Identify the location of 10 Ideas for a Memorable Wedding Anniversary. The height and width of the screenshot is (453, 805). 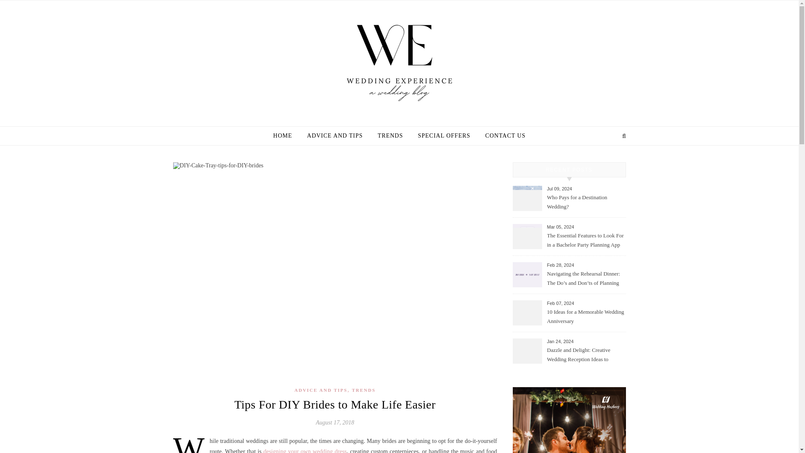
(585, 317).